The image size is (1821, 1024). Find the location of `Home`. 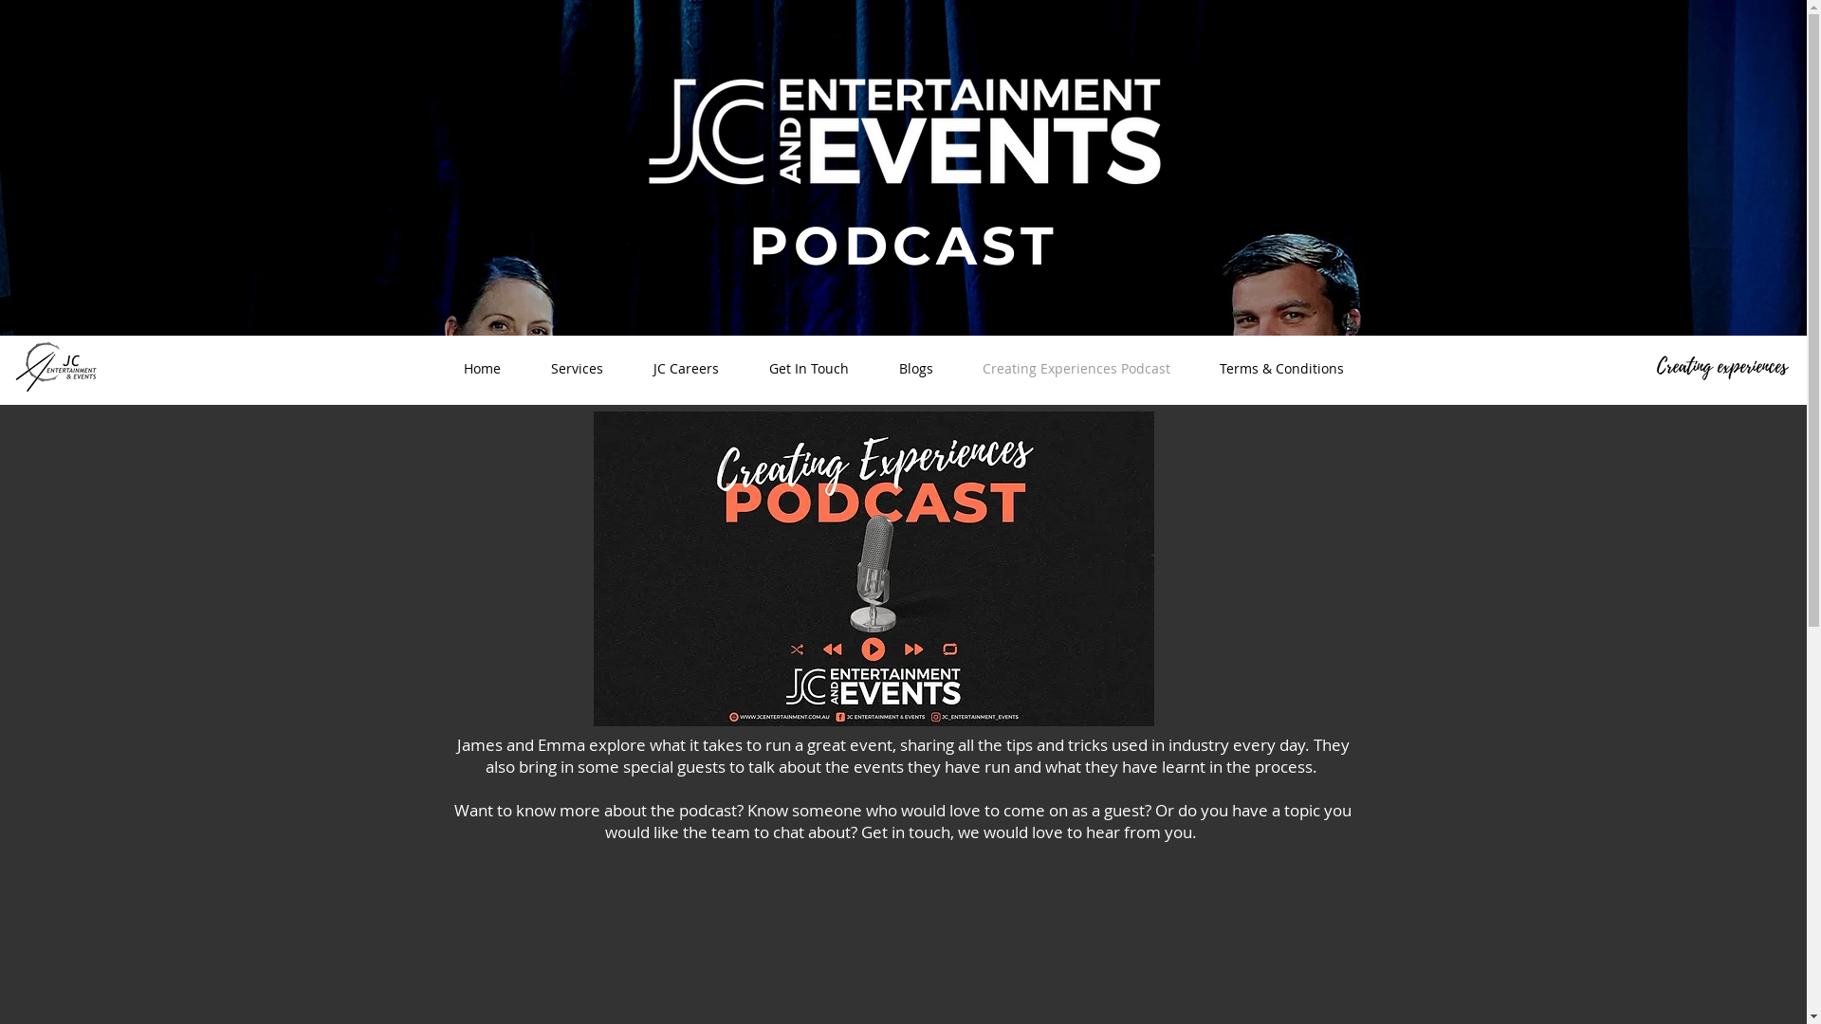

Home is located at coordinates (482, 369).